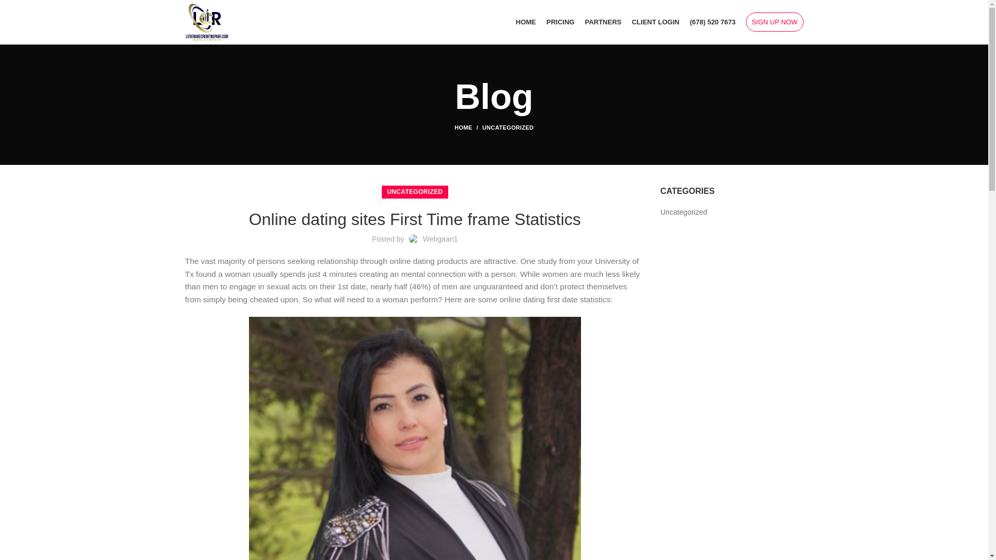  What do you see at coordinates (684, 213) in the screenshot?
I see `Uncategorized` at bounding box center [684, 213].